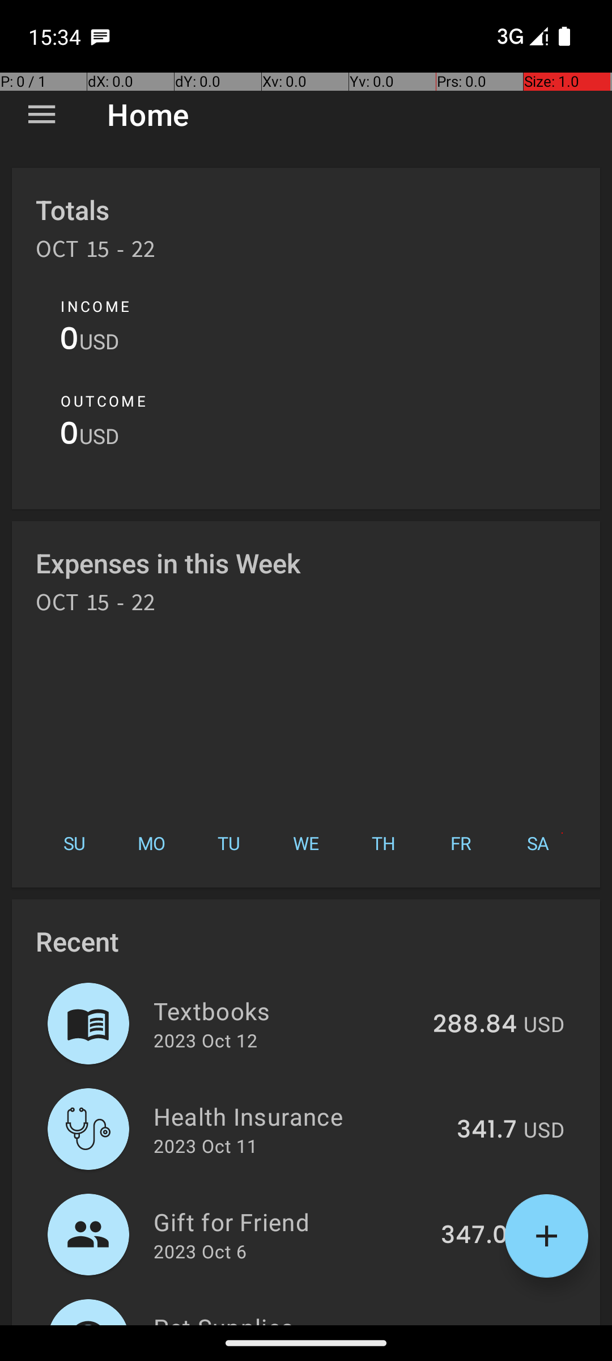  Describe the element at coordinates (479, 1236) in the screenshot. I see `347.01` at that location.